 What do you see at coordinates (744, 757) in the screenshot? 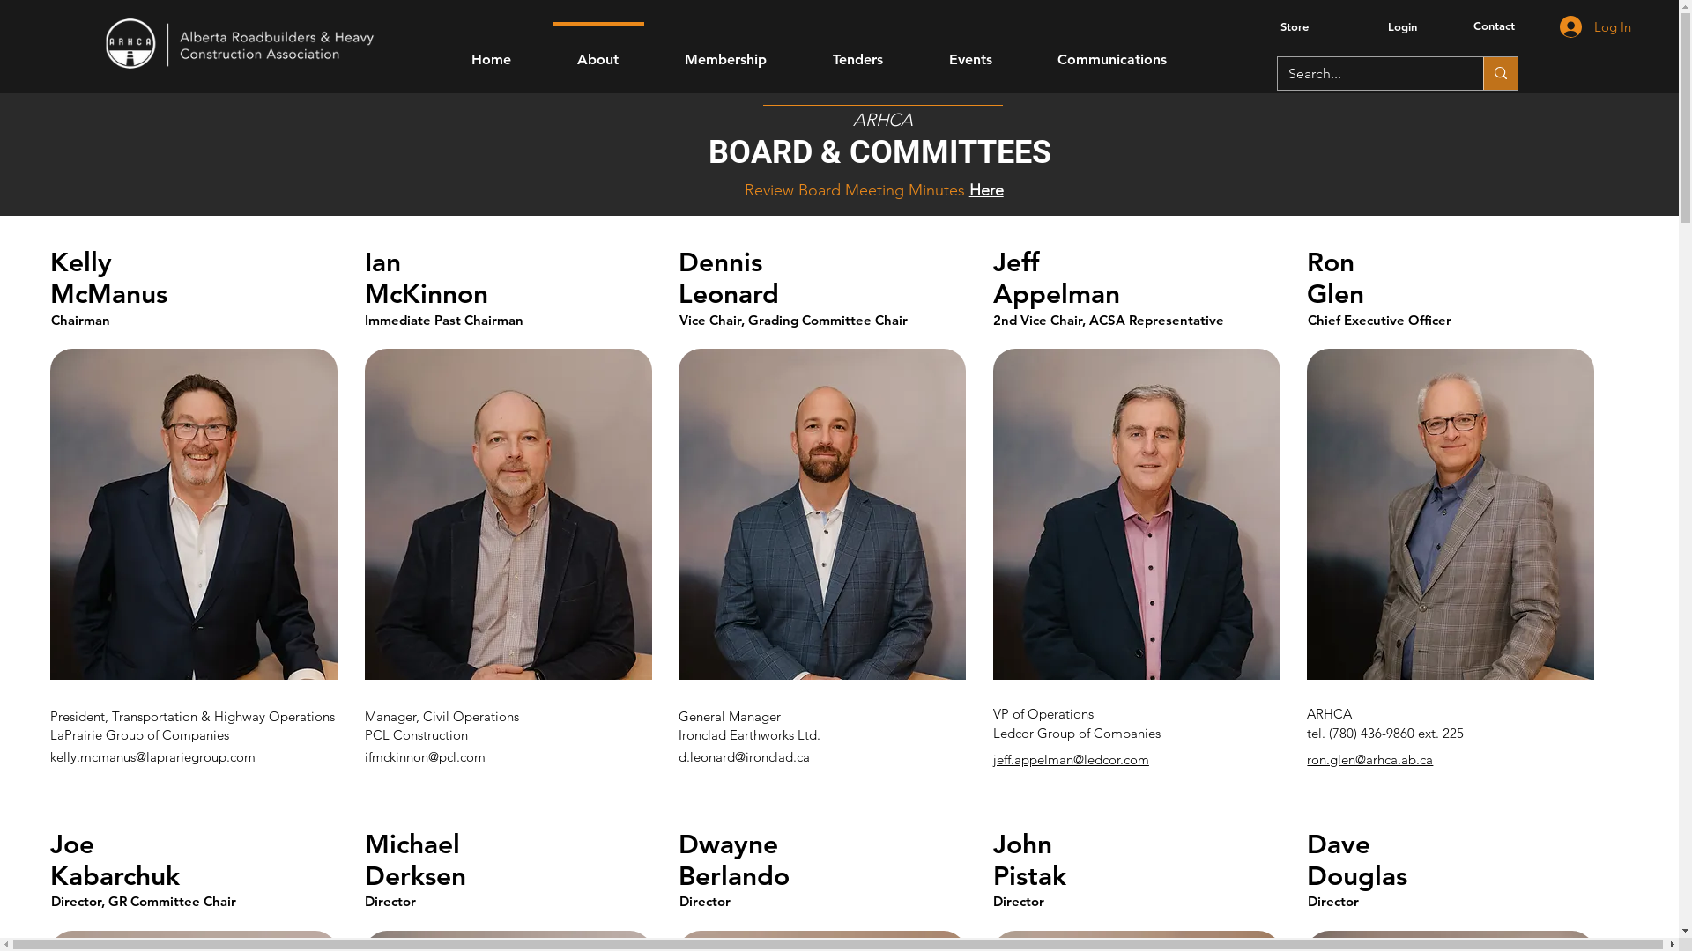
I see `d.leonard@ironclad.ca` at bounding box center [744, 757].